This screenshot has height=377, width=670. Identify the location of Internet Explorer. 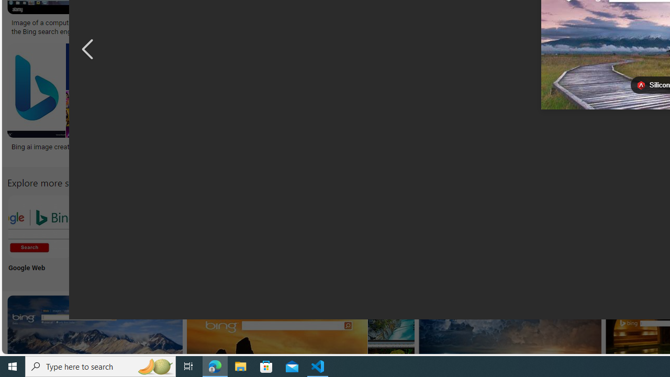
(178, 236).